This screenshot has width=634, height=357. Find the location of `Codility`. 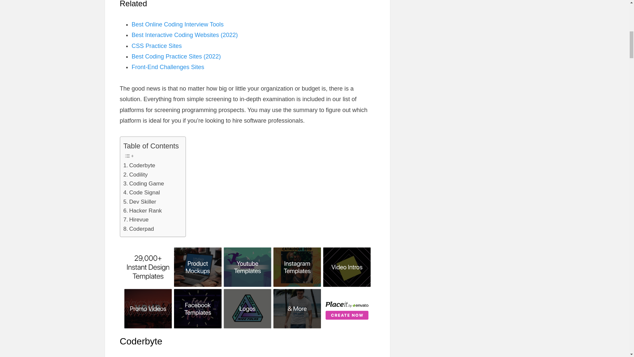

Codility is located at coordinates (135, 175).